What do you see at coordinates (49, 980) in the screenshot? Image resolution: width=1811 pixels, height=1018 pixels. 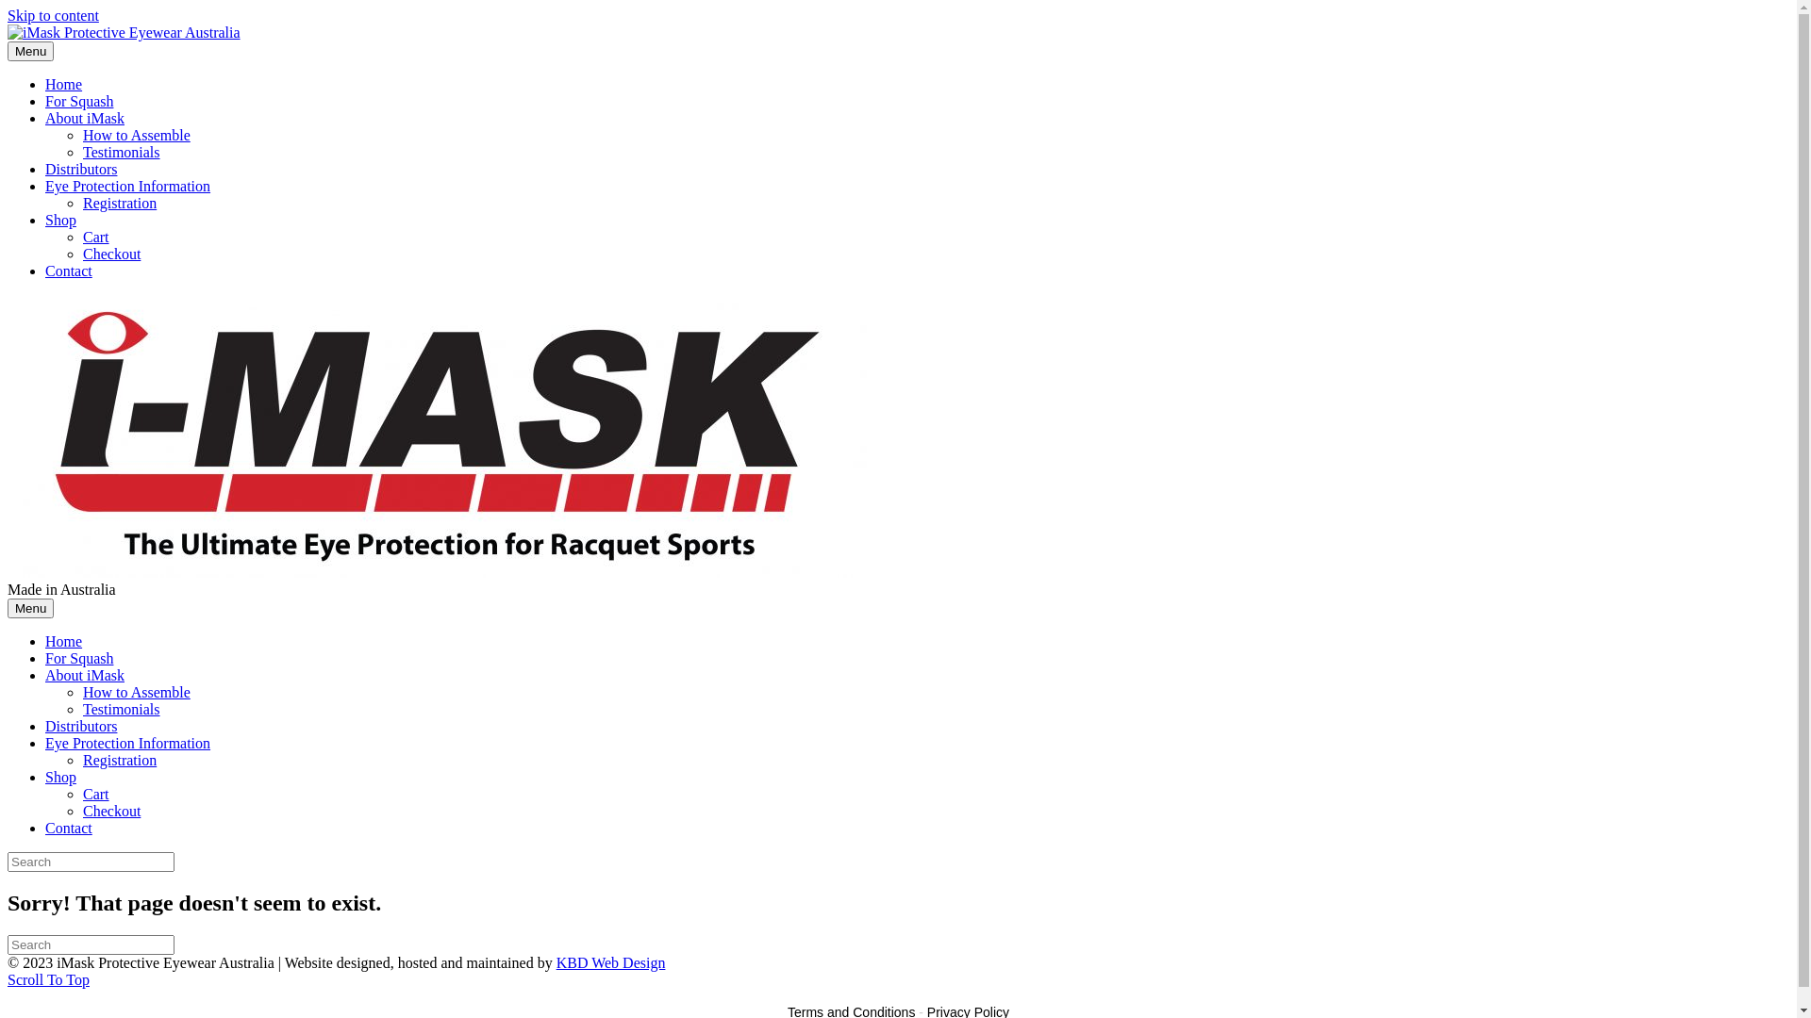 I see `Scroll To Top` at bounding box center [49, 980].